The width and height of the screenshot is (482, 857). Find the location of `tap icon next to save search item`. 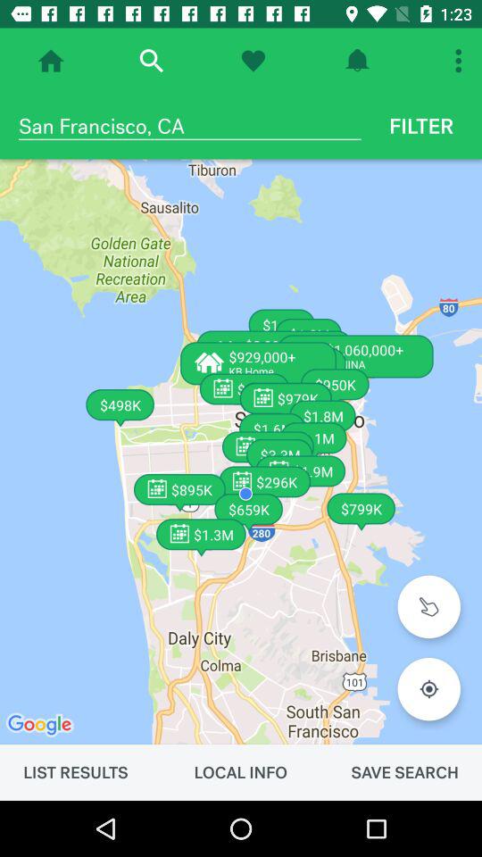

tap icon next to save search item is located at coordinates (240, 772).